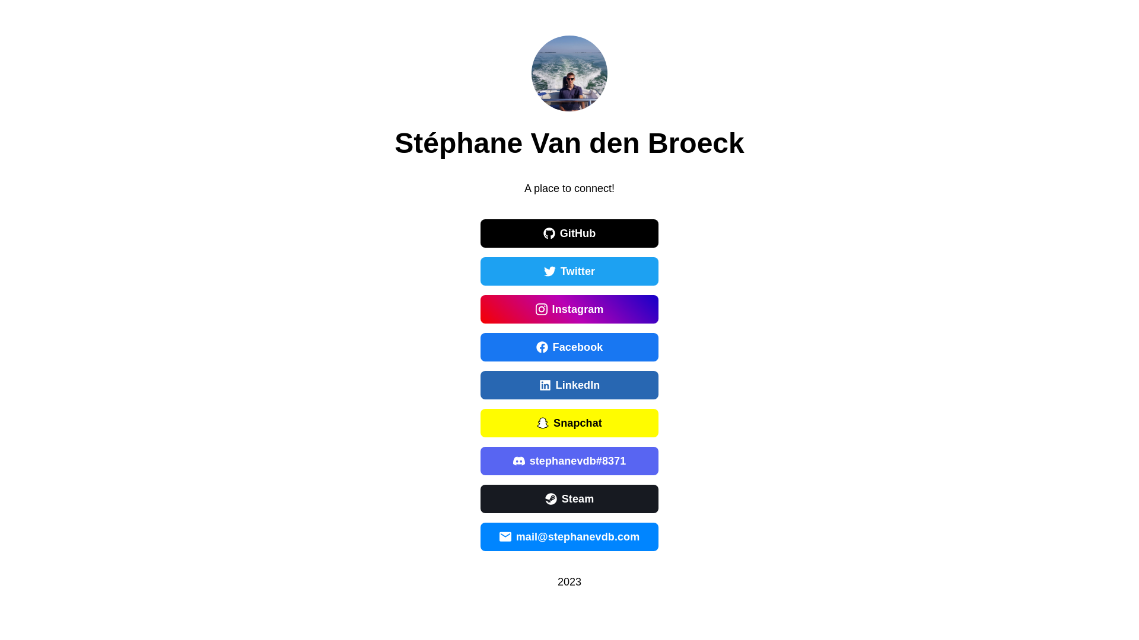  I want to click on GitHub, so click(569, 233).